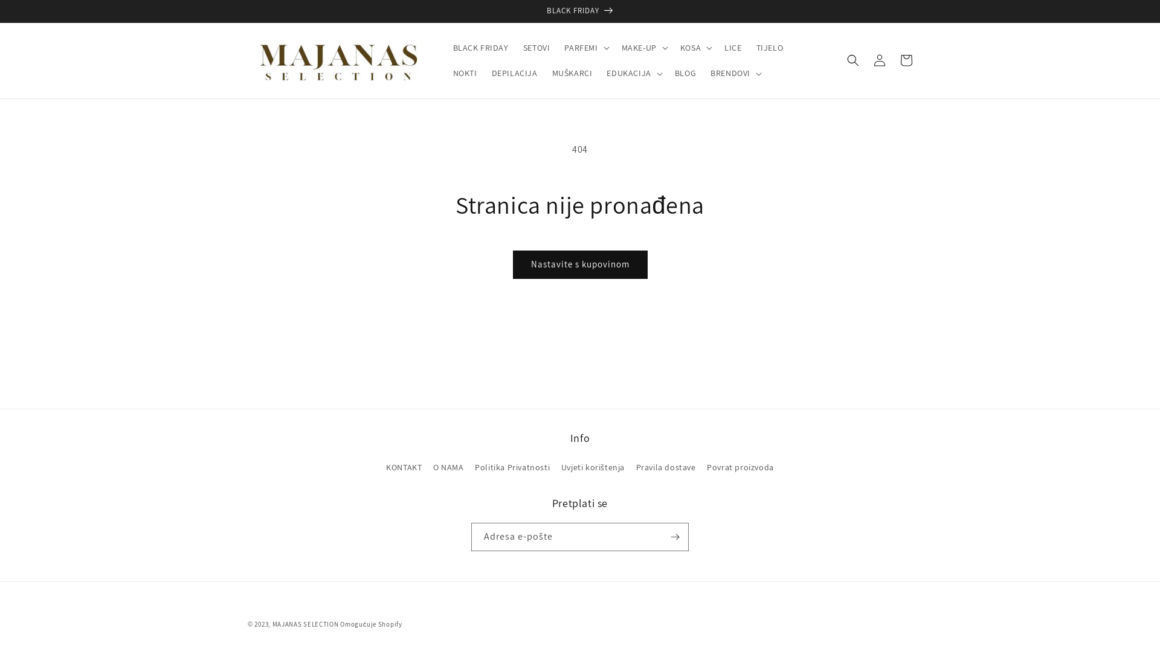  What do you see at coordinates (733, 48) in the screenshot?
I see `LICE` at bounding box center [733, 48].